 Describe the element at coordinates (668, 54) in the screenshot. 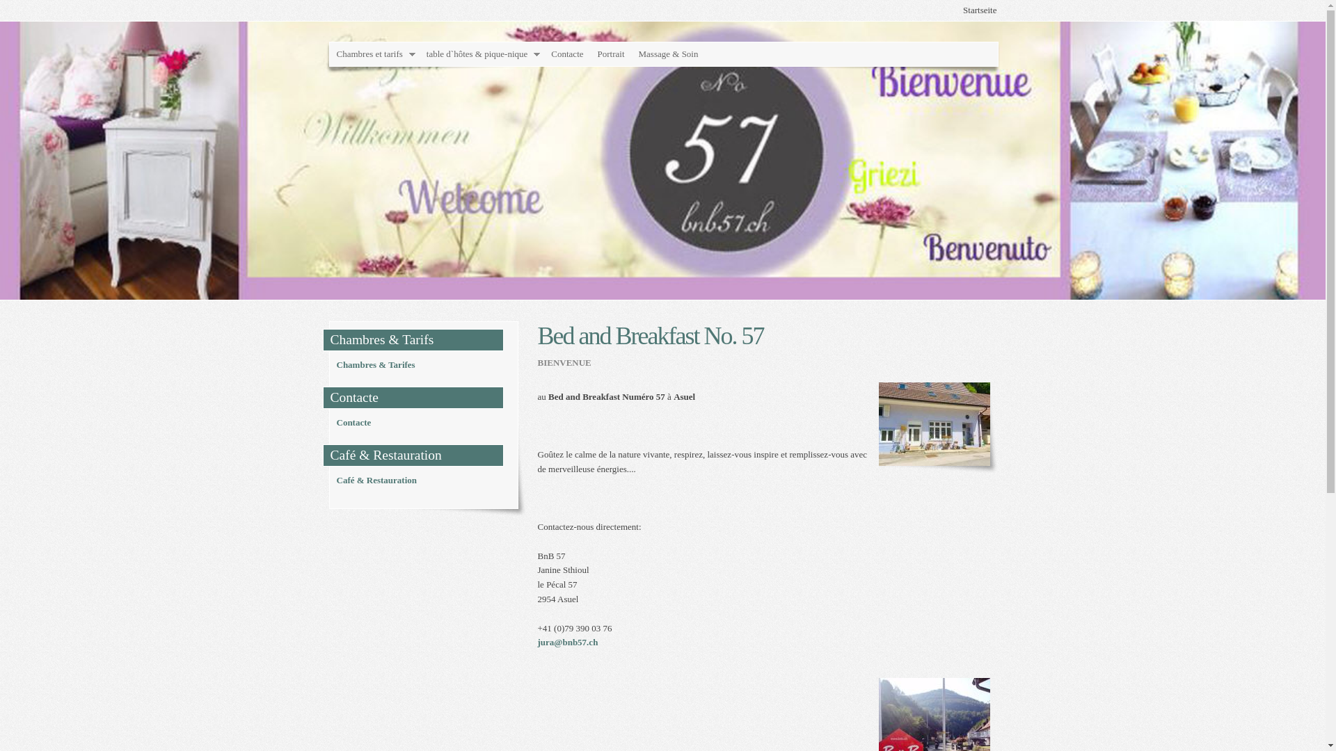

I see `Massage & Soin` at that location.